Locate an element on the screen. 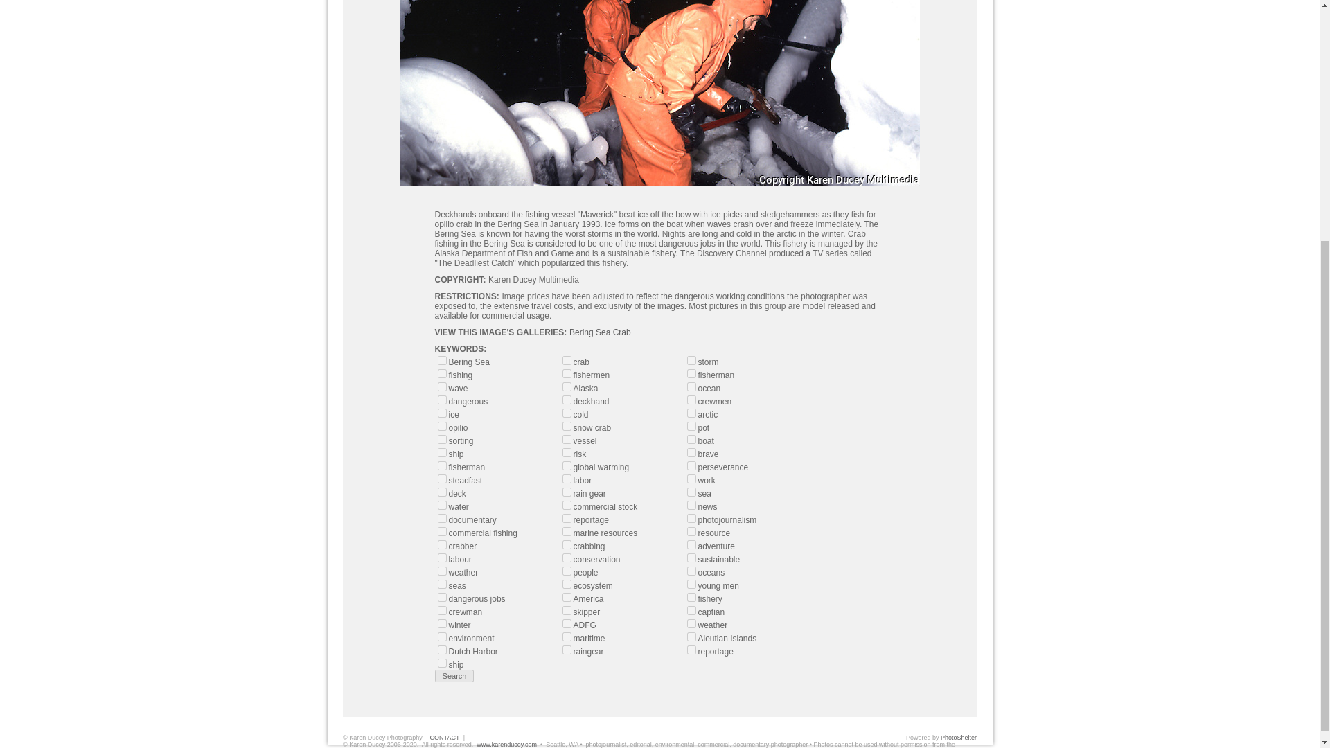  Alaska is located at coordinates (567, 386).